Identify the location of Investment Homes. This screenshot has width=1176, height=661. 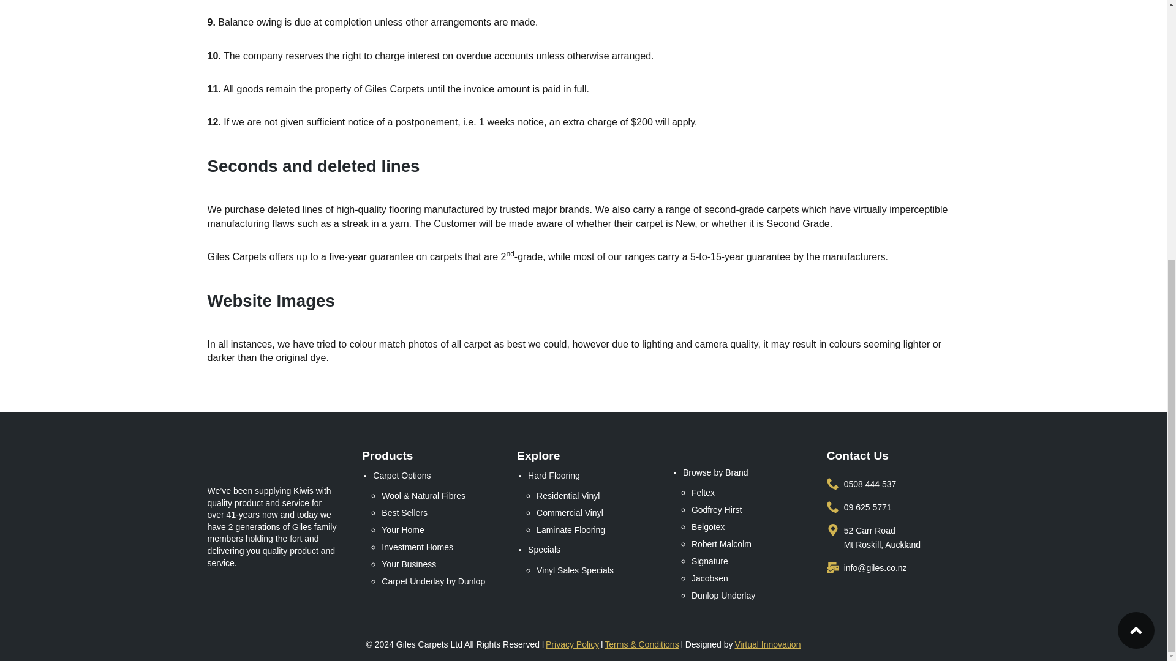
(438, 547).